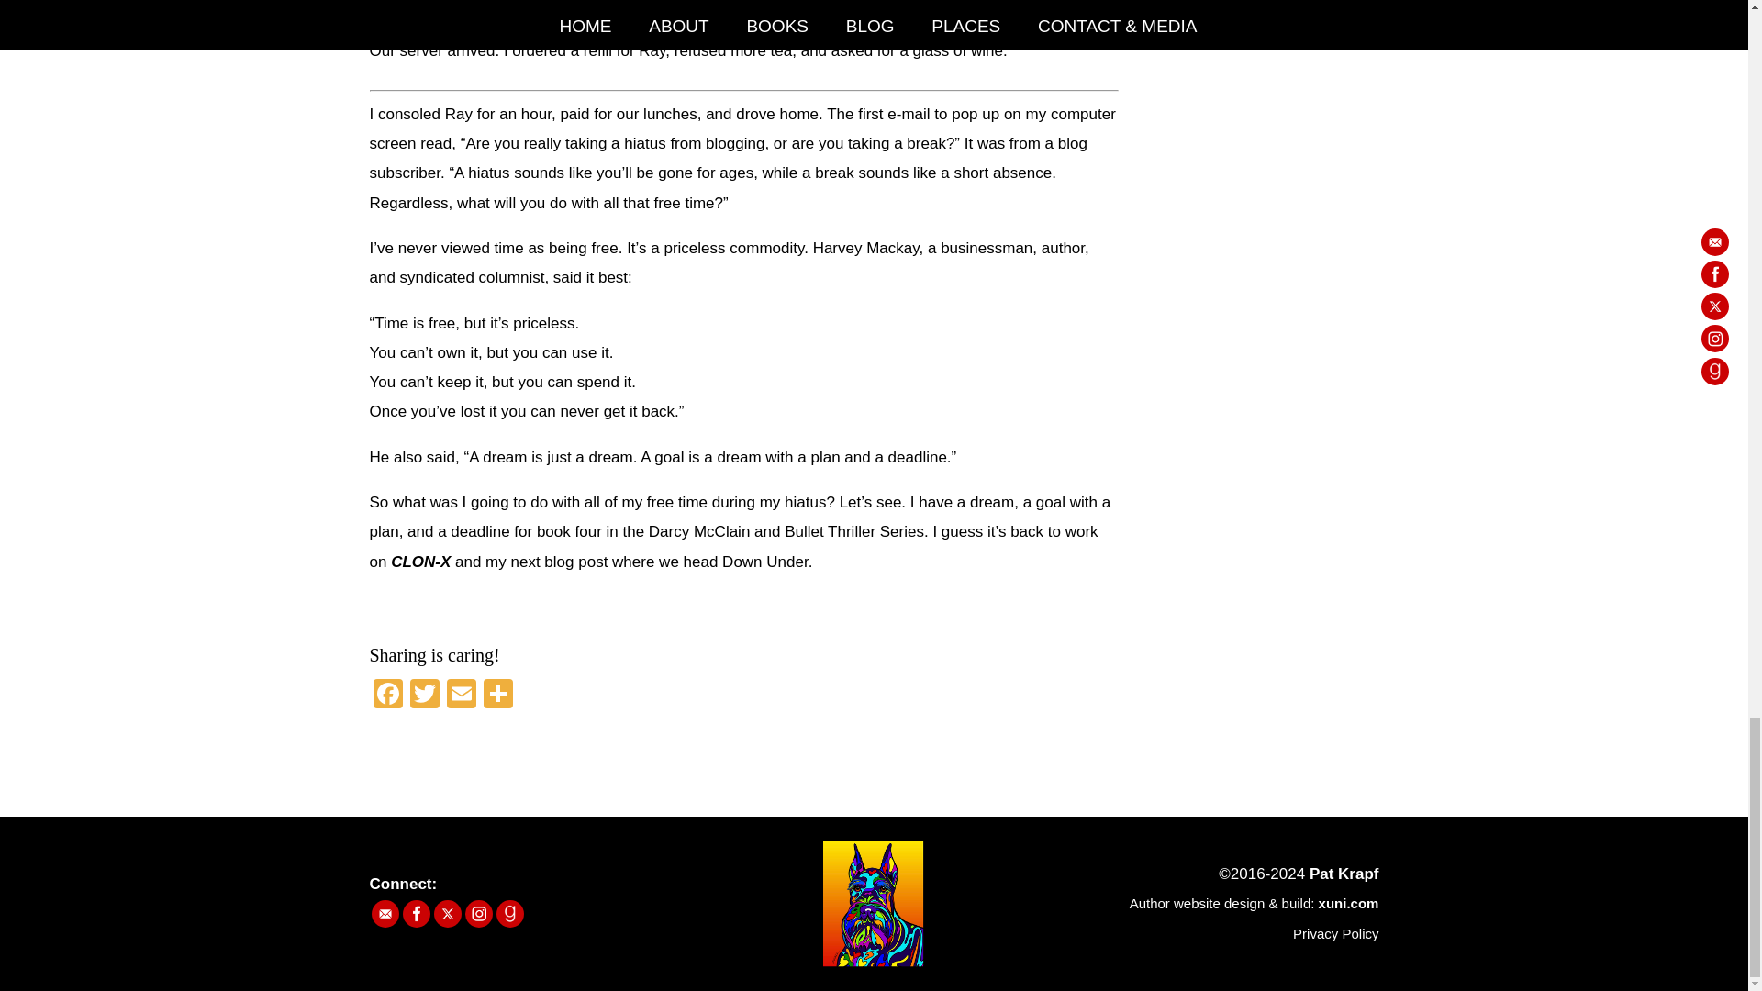  Describe the element at coordinates (386, 696) in the screenshot. I see `Facebook` at that location.